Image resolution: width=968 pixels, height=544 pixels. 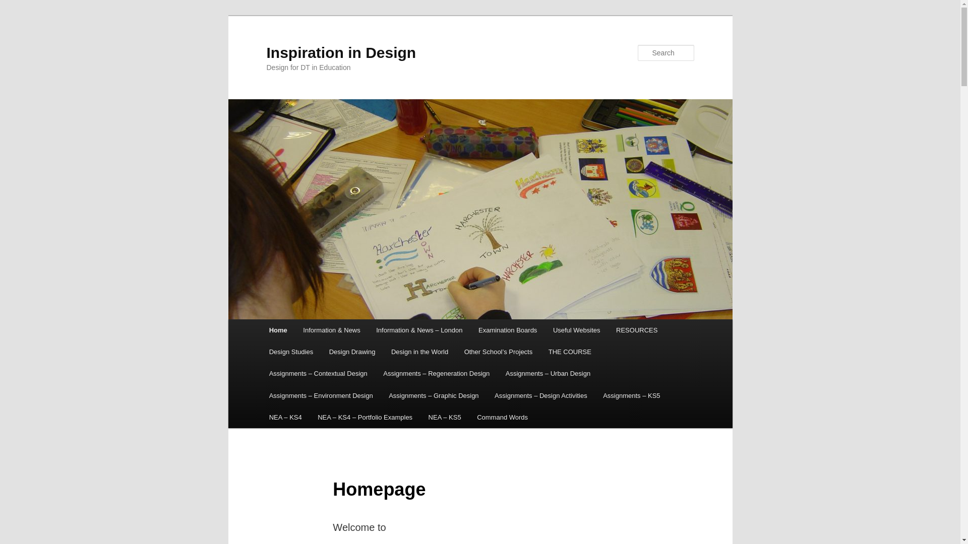 I want to click on Useful Websites, so click(x=576, y=330).